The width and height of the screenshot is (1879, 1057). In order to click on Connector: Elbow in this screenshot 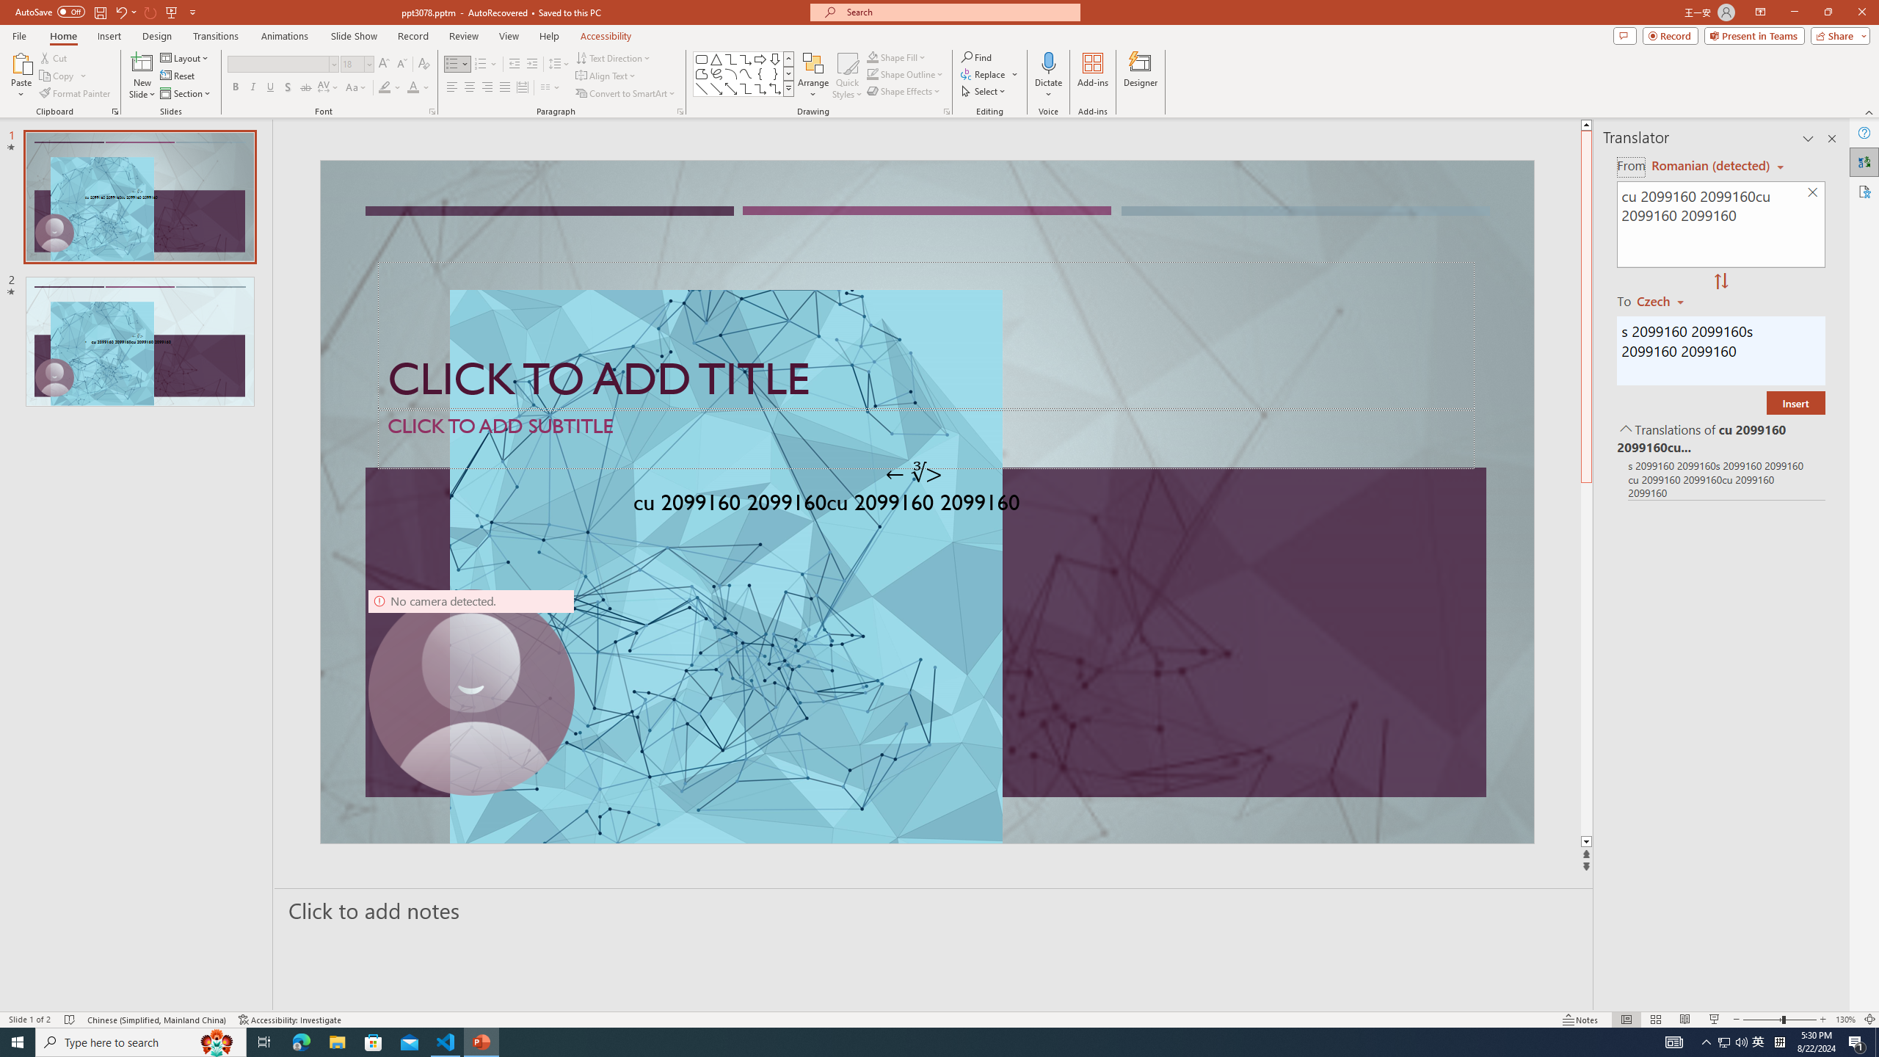, I will do `click(746, 88)`.